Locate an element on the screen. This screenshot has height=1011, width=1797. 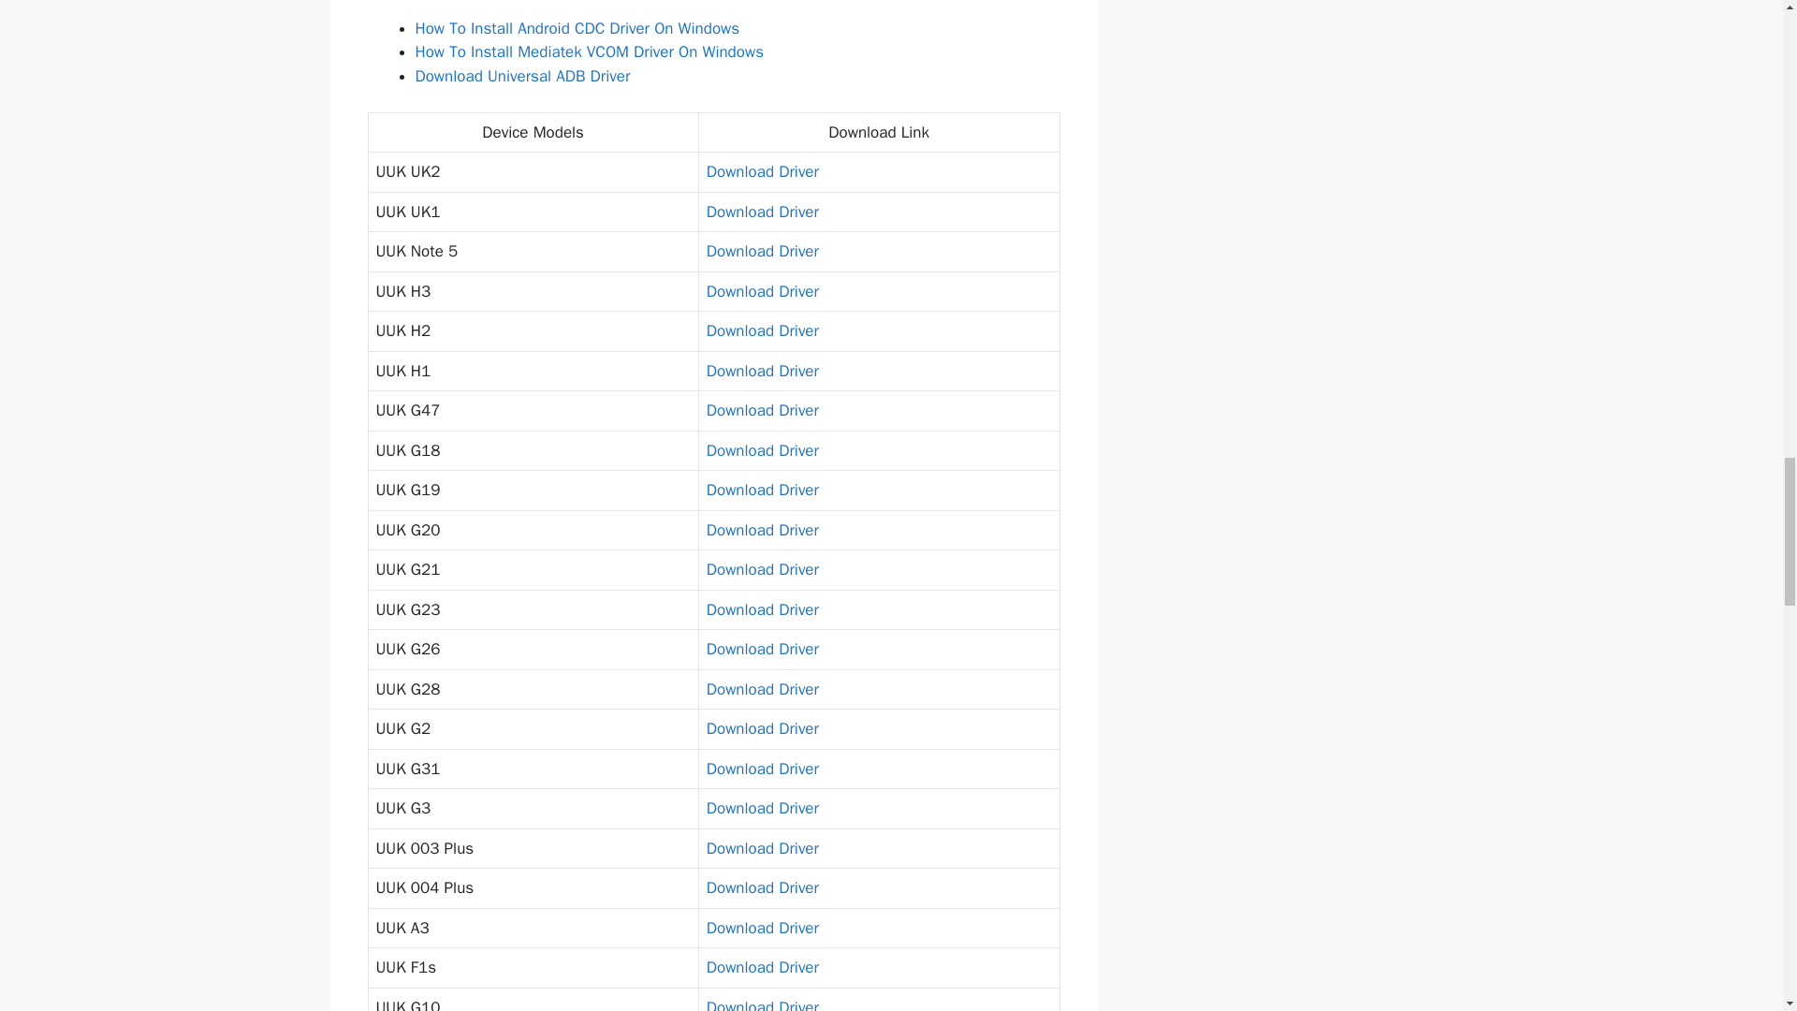
Download Driver is located at coordinates (762, 291).